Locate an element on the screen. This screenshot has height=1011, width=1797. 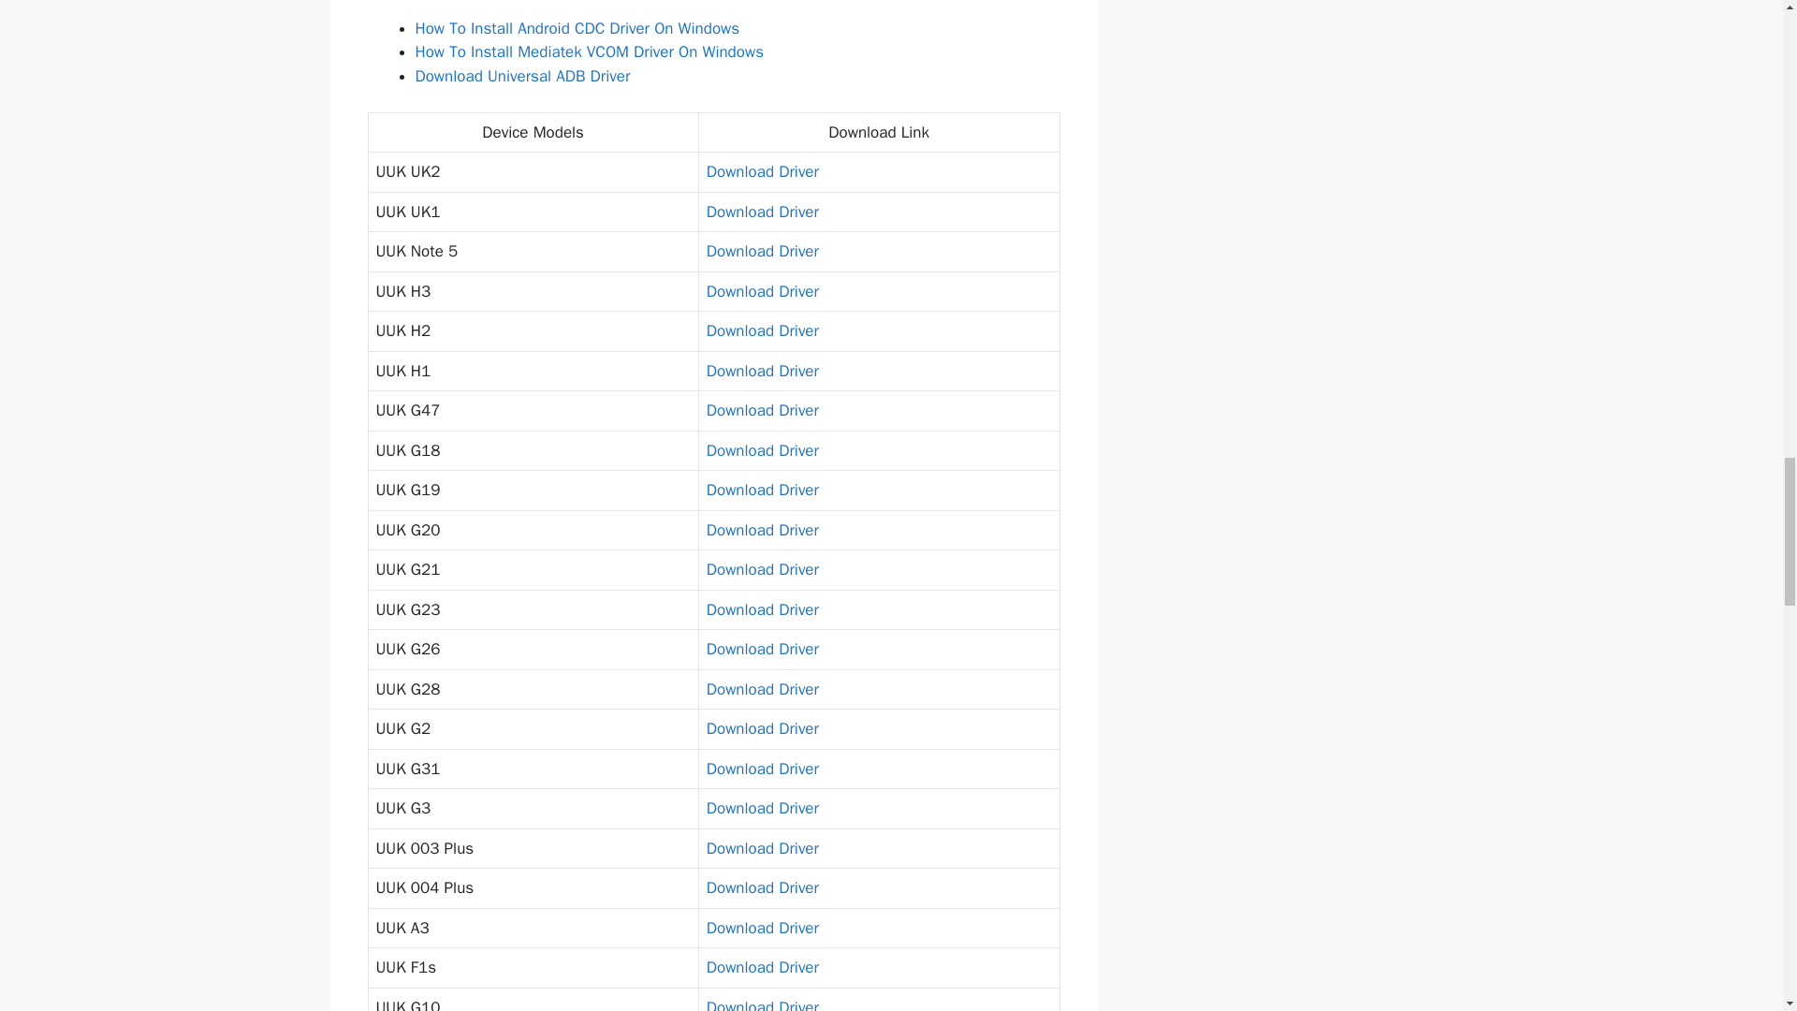
Download Driver is located at coordinates (762, 291).